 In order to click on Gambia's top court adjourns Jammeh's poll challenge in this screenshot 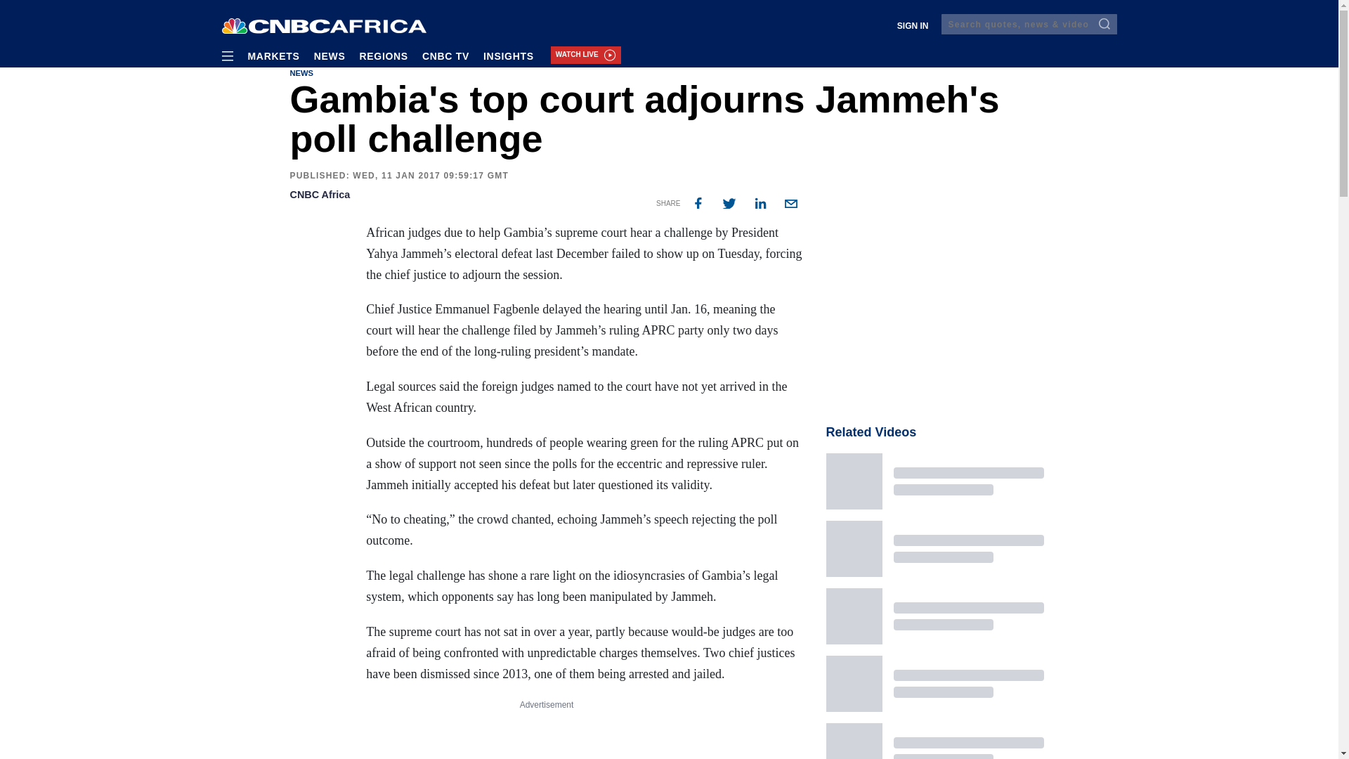, I will do `click(697, 204)`.